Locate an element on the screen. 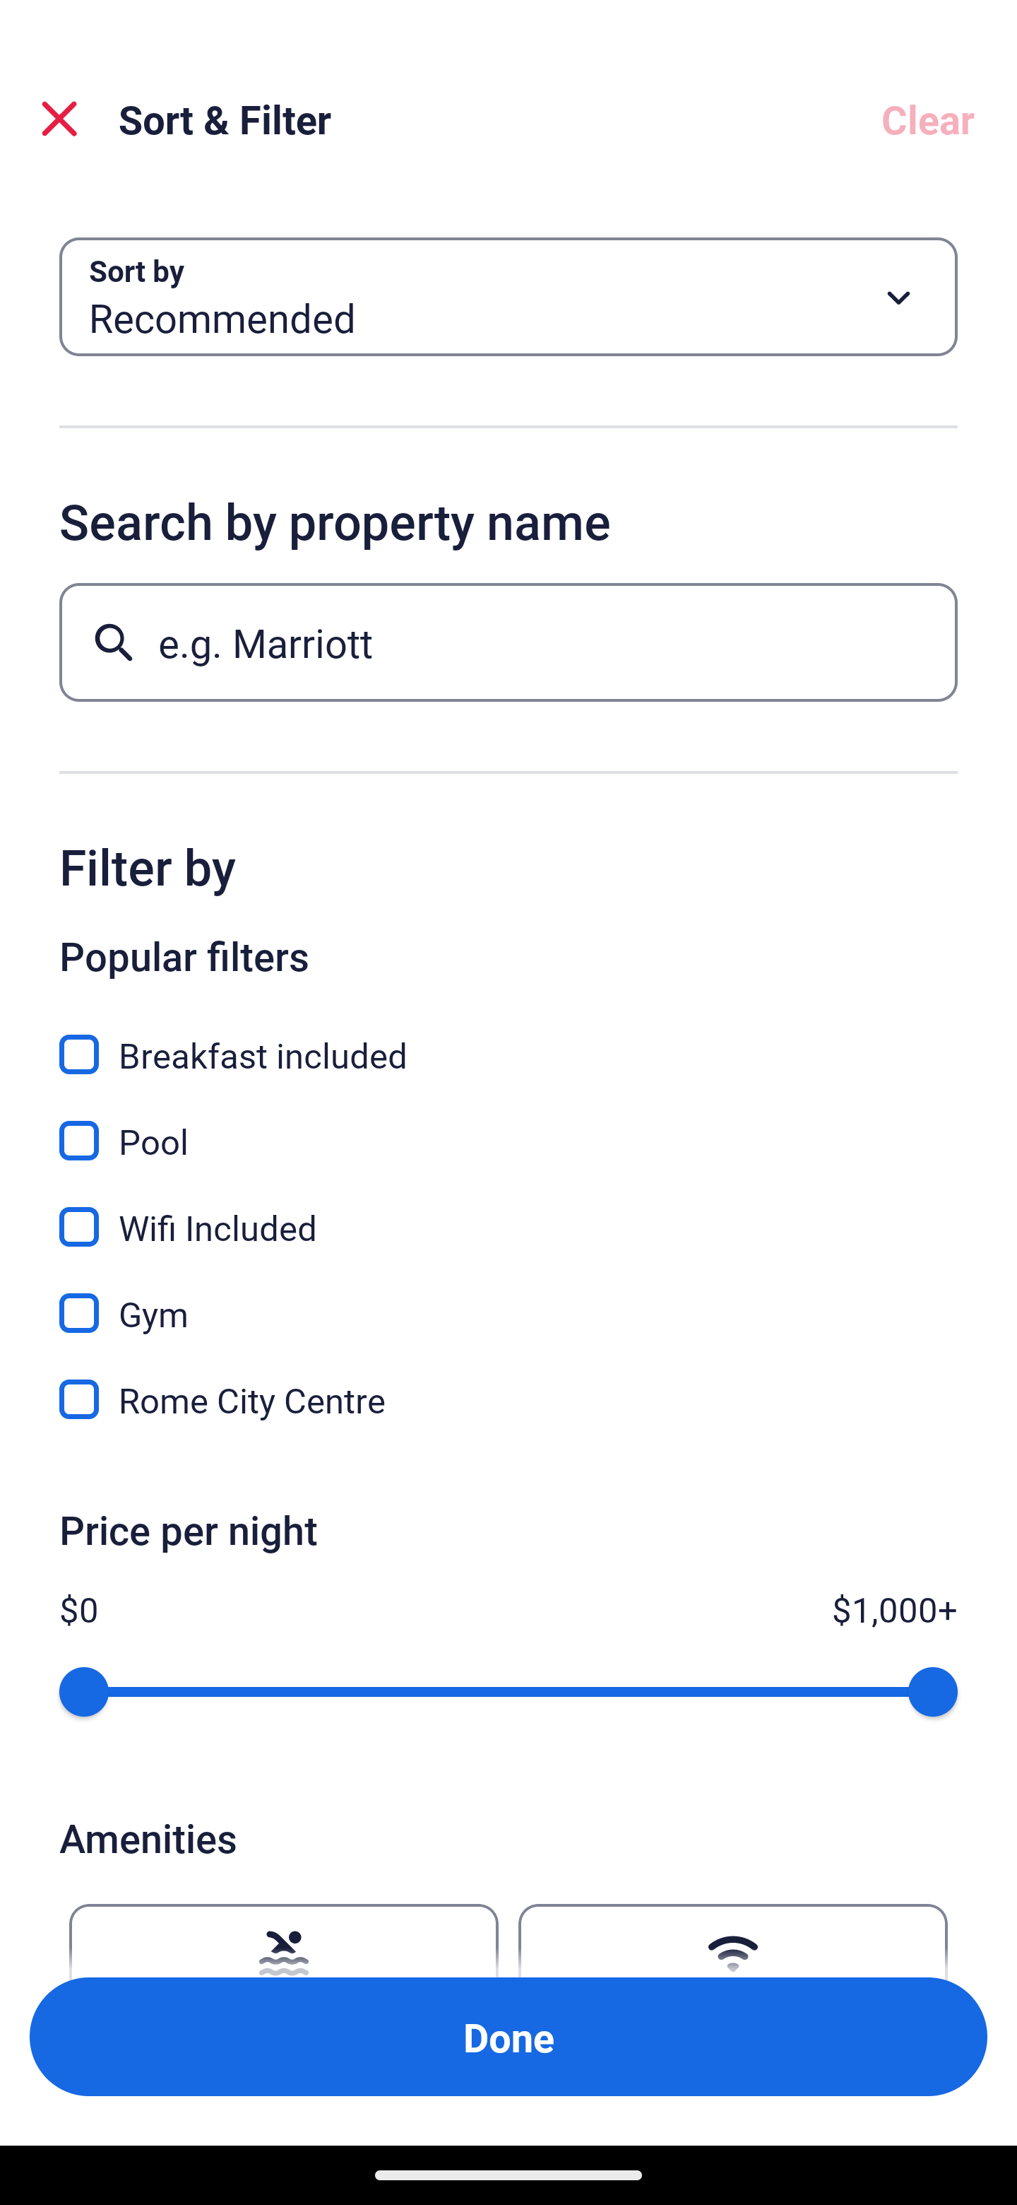 This screenshot has height=2205, width=1017. Rome City Centre, Rome City Centre is located at coordinates (509, 1399).